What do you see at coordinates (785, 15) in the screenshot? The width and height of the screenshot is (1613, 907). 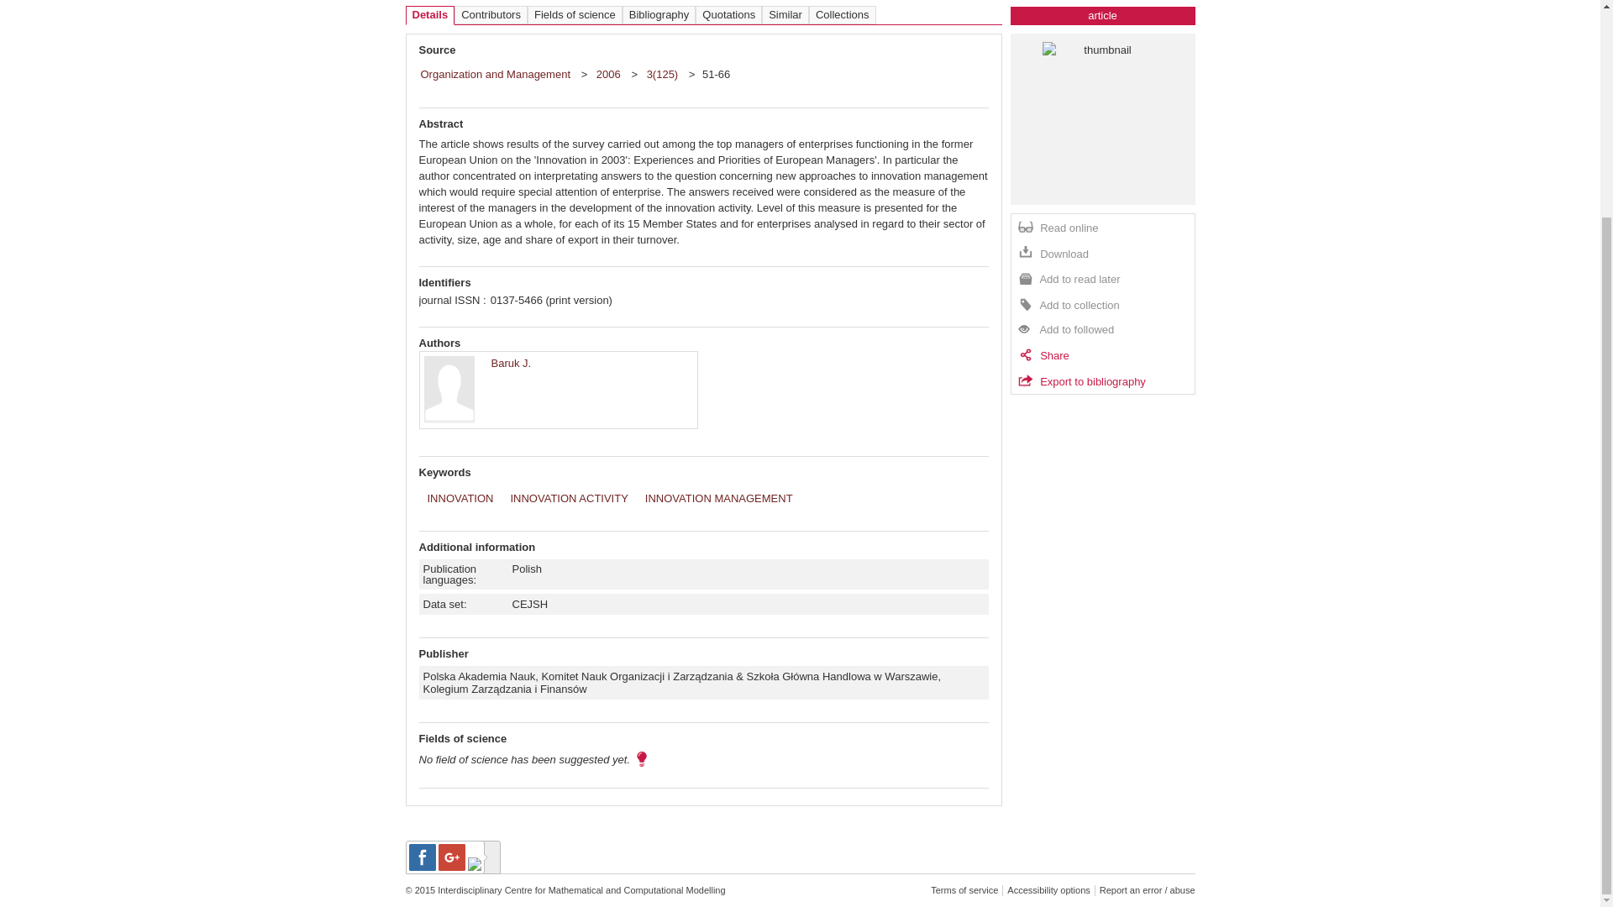 I see `Similar` at bounding box center [785, 15].